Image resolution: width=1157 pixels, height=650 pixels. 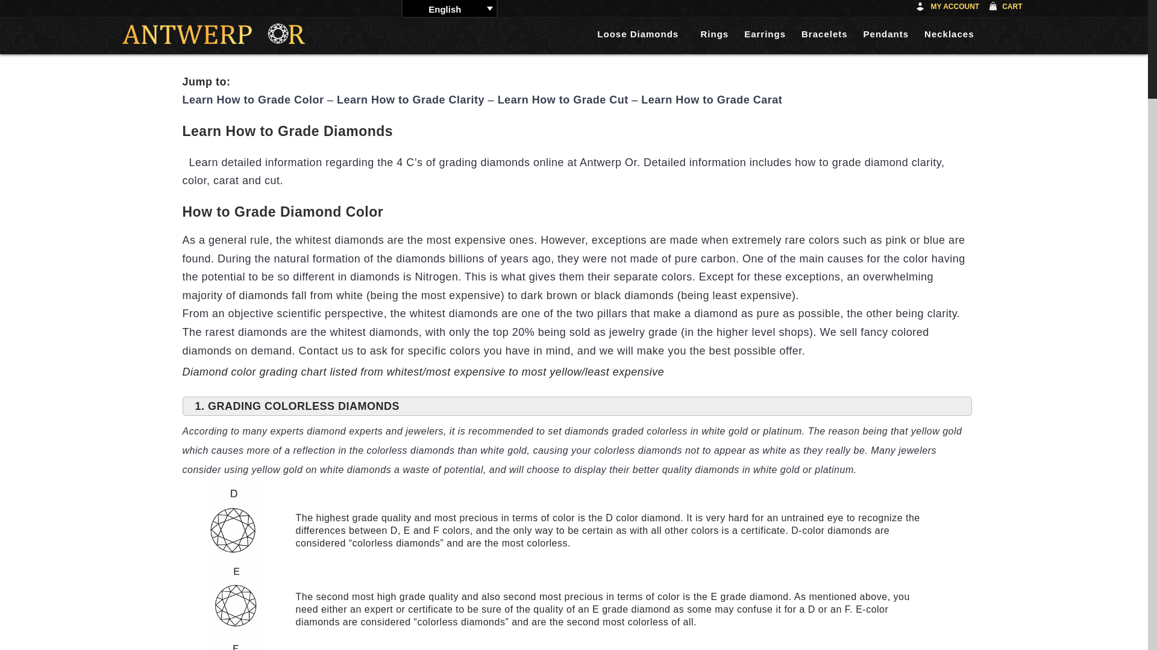 I want to click on Learn How to Grade Cut, so click(x=563, y=100).